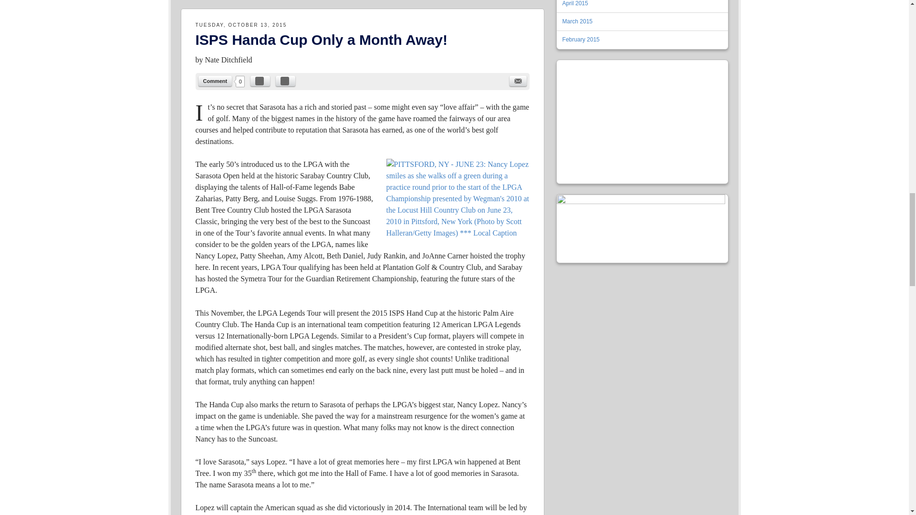  What do you see at coordinates (285, 81) in the screenshot?
I see `Tweet this Post` at bounding box center [285, 81].